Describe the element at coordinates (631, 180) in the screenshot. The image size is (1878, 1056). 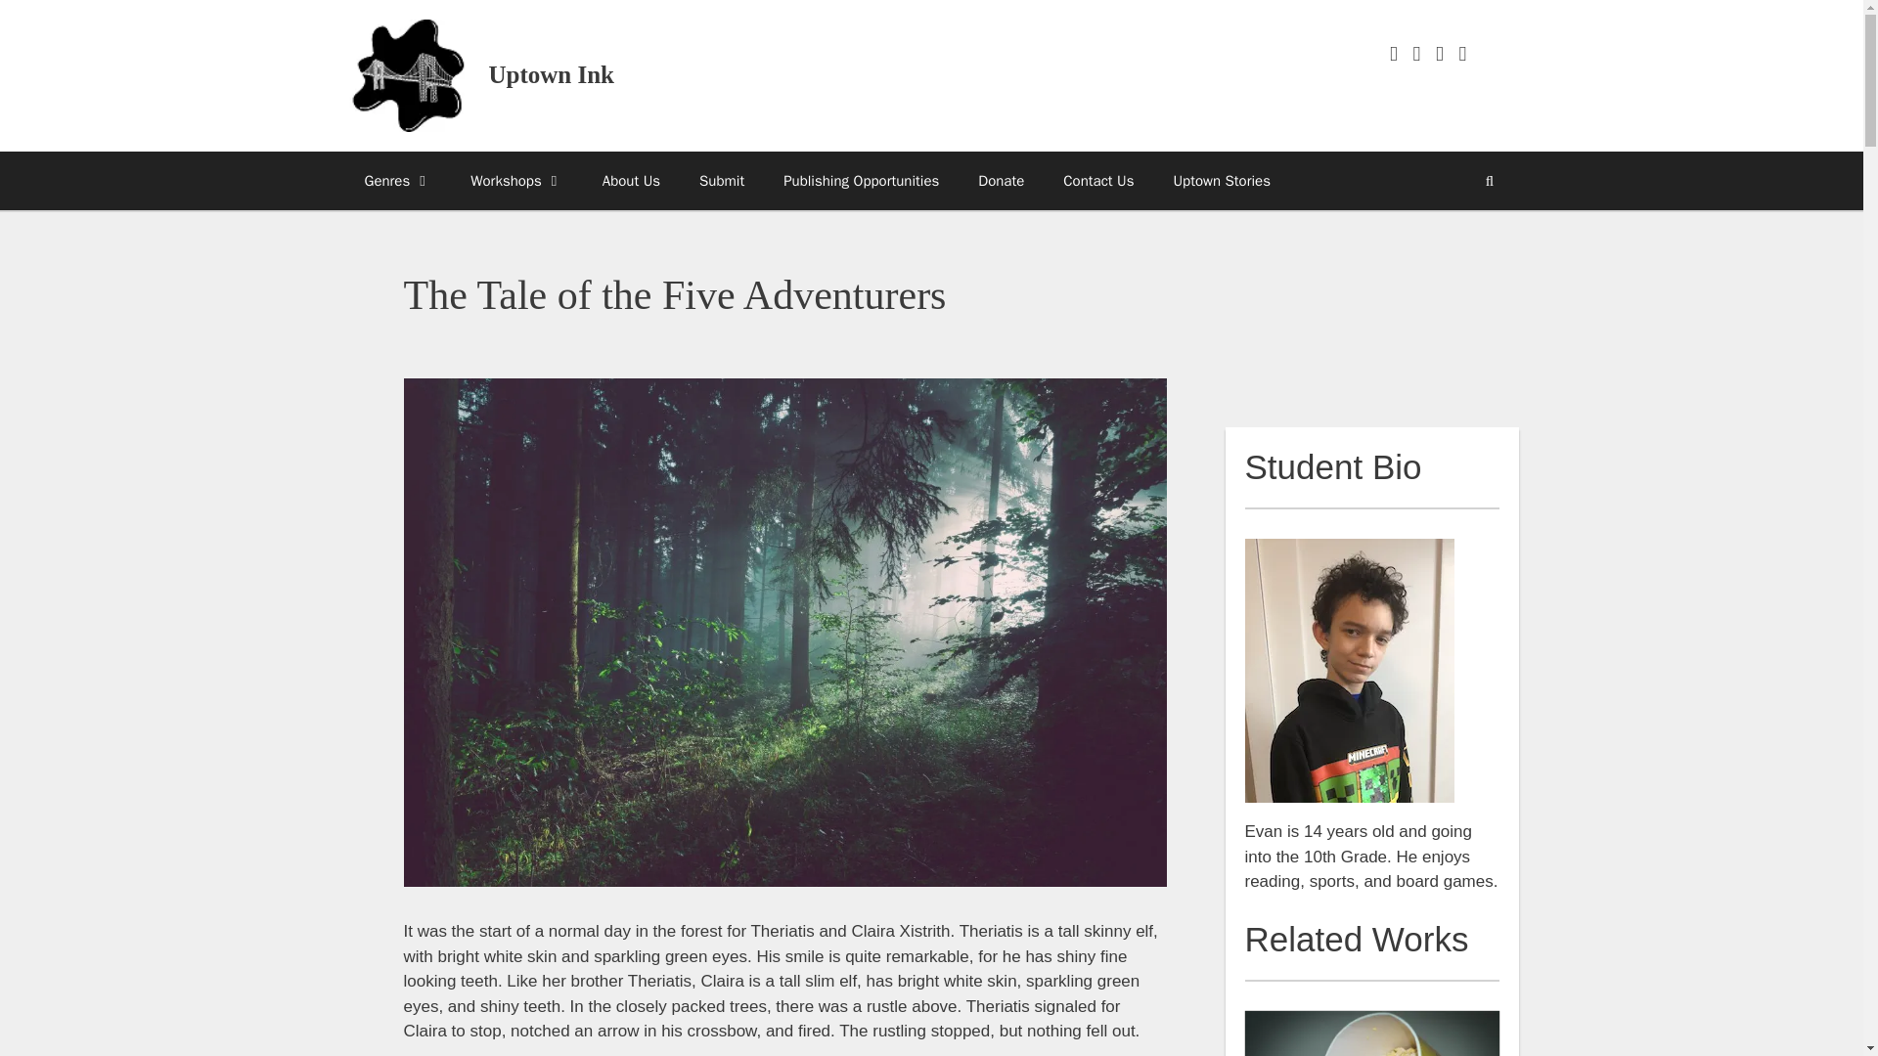
I see `About Us` at that location.